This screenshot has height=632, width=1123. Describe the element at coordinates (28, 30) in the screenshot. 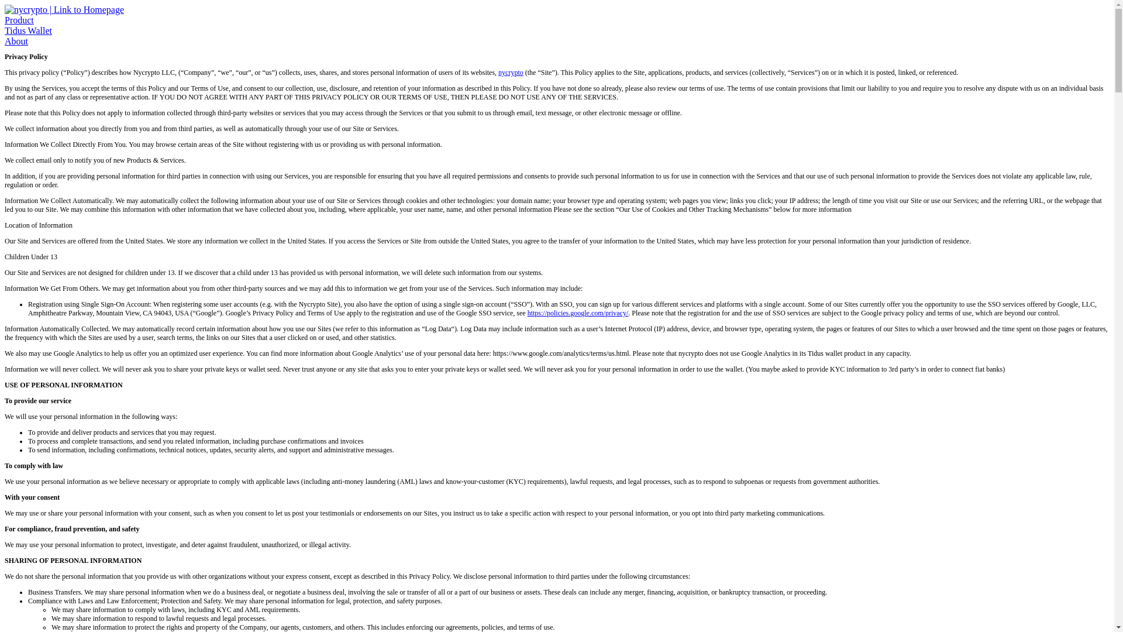

I see `Tidus Wallet` at that location.